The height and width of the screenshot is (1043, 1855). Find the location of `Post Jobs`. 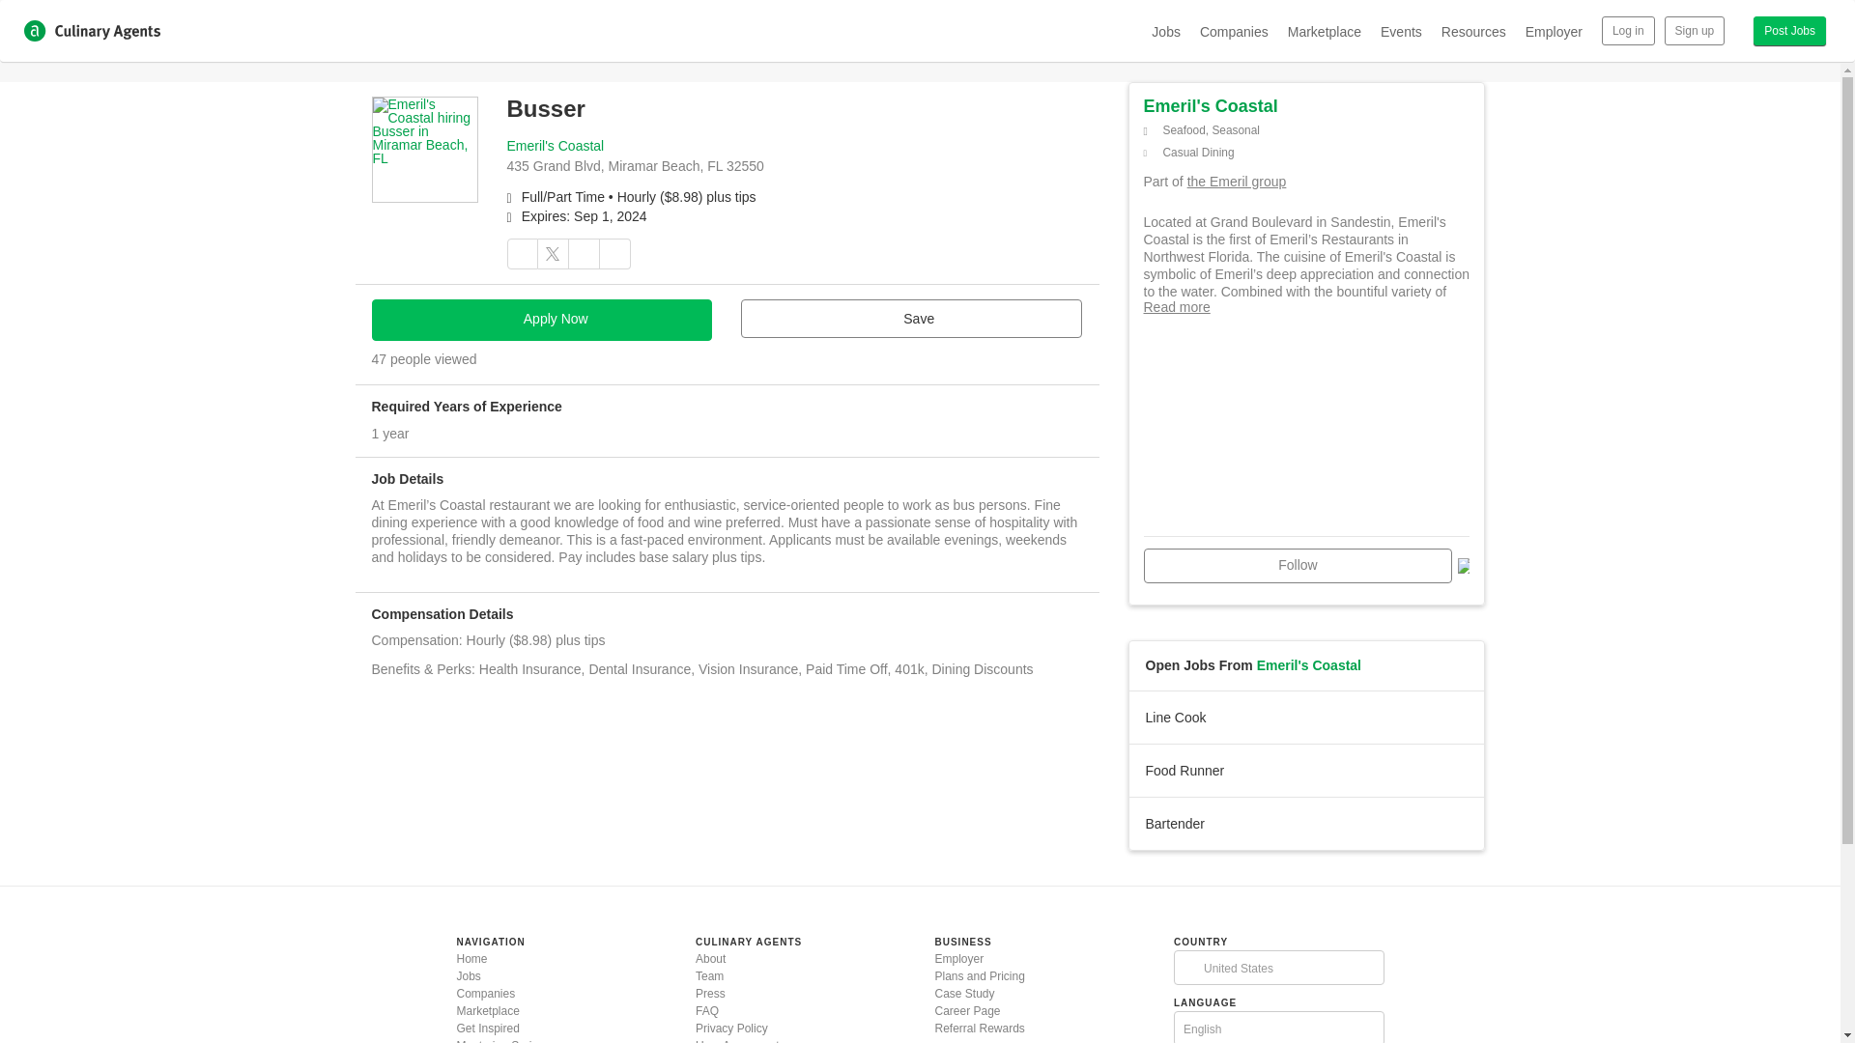

Post Jobs is located at coordinates (1789, 31).